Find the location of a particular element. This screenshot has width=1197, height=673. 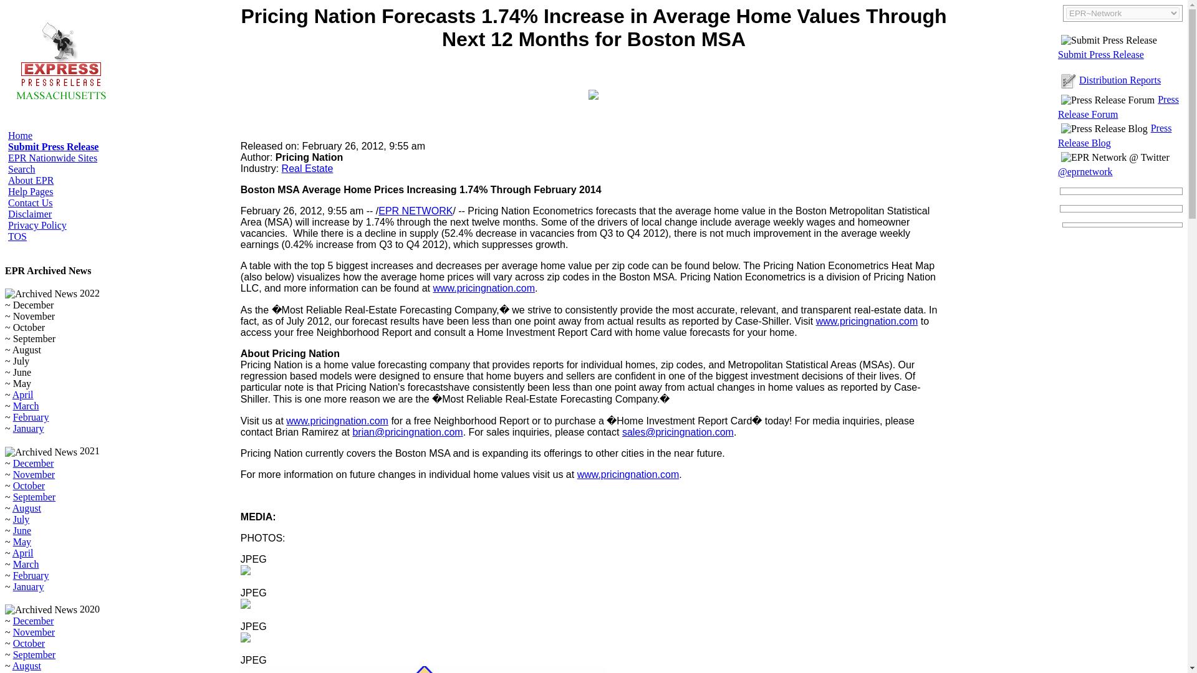

August is located at coordinates (26, 508).